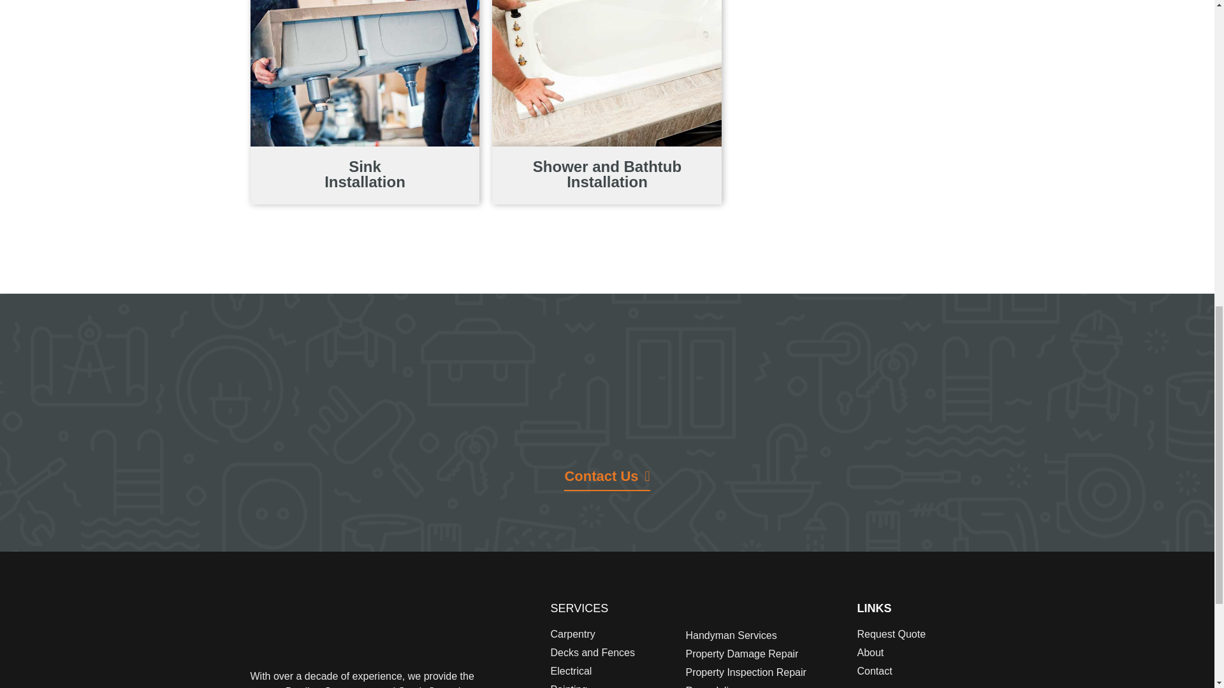 This screenshot has height=688, width=1224. What do you see at coordinates (612, 652) in the screenshot?
I see `Decks and Fences` at bounding box center [612, 652].